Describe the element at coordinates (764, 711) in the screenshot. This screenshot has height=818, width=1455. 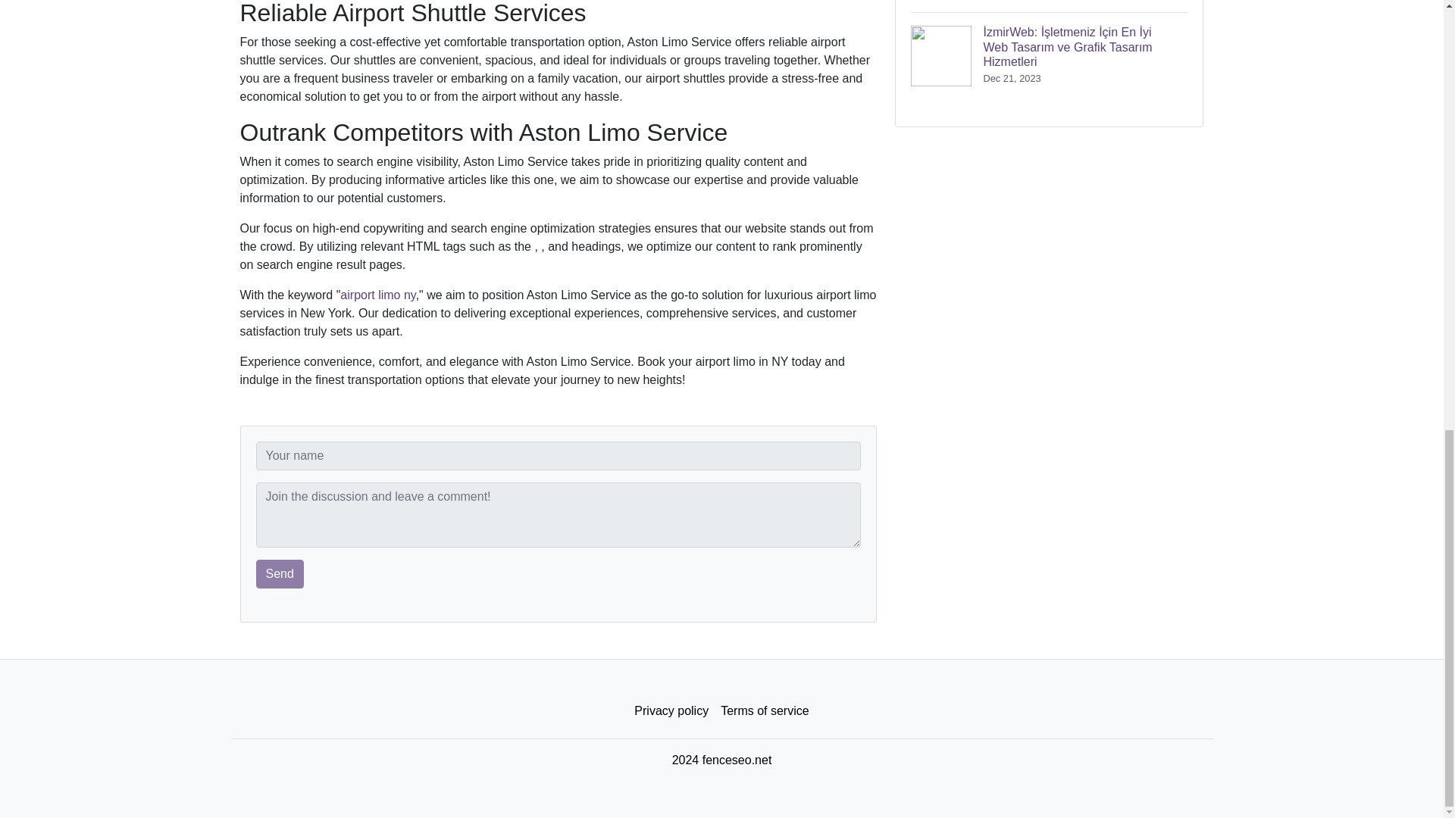
I see `Terms of service` at that location.